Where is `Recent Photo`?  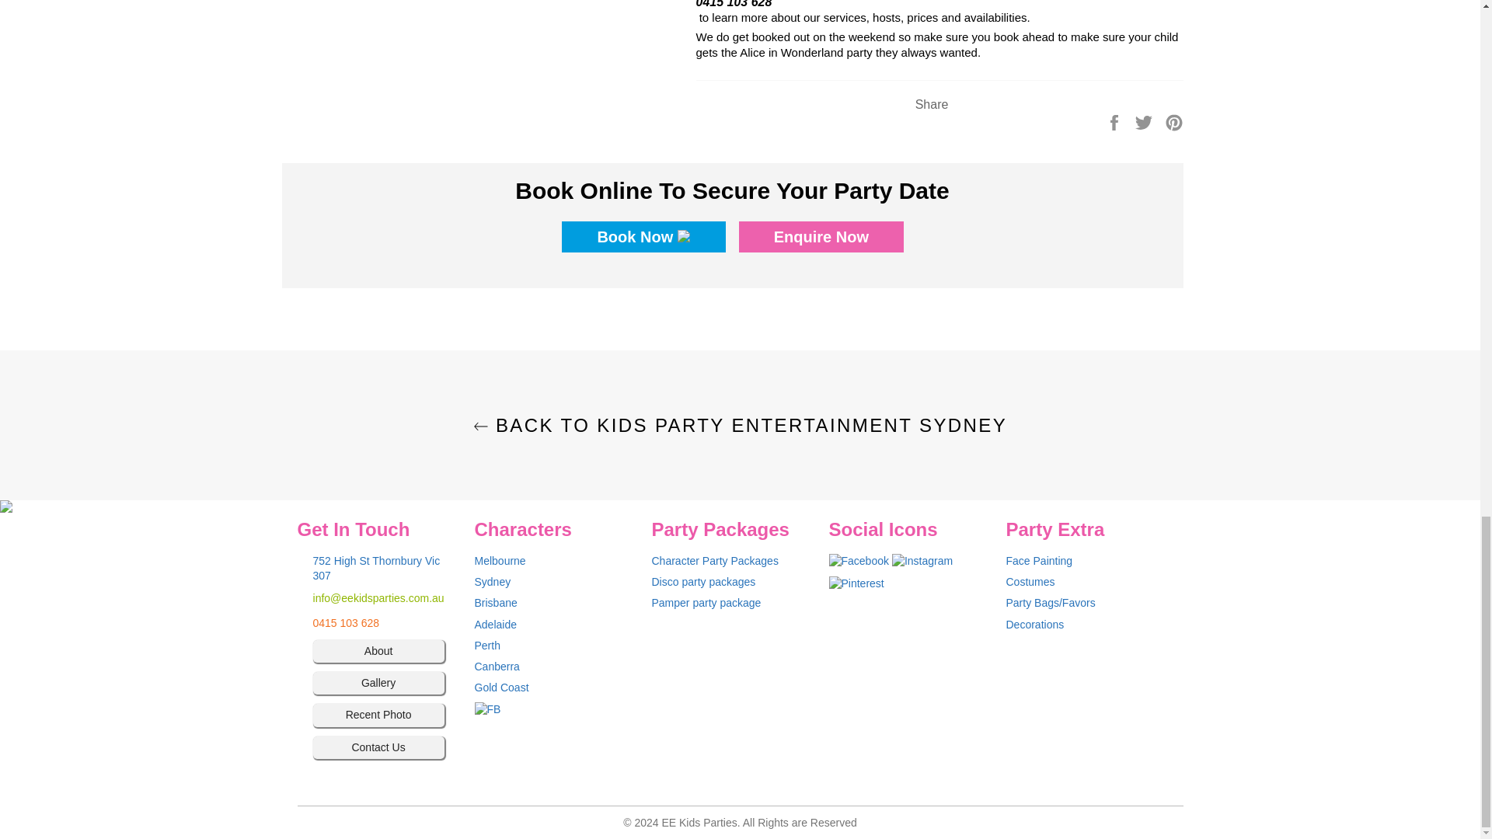
Recent Photo is located at coordinates (378, 715).